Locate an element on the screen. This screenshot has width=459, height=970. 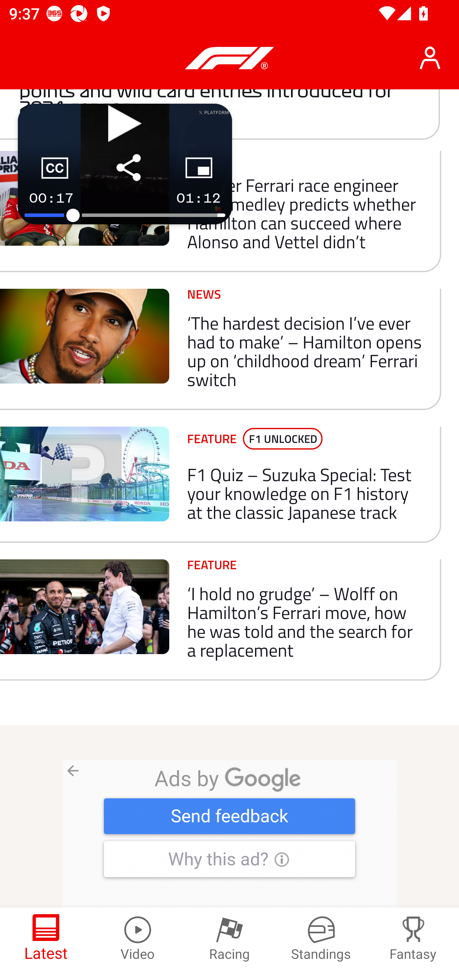
Standings is located at coordinates (321, 939).